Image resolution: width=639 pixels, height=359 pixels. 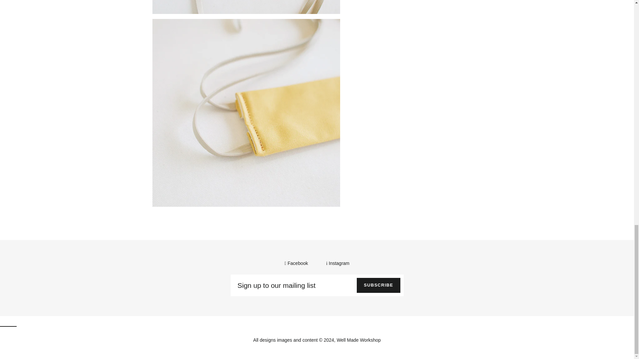 What do you see at coordinates (297, 263) in the screenshot?
I see `Well Made Workshop on Facebook` at bounding box center [297, 263].